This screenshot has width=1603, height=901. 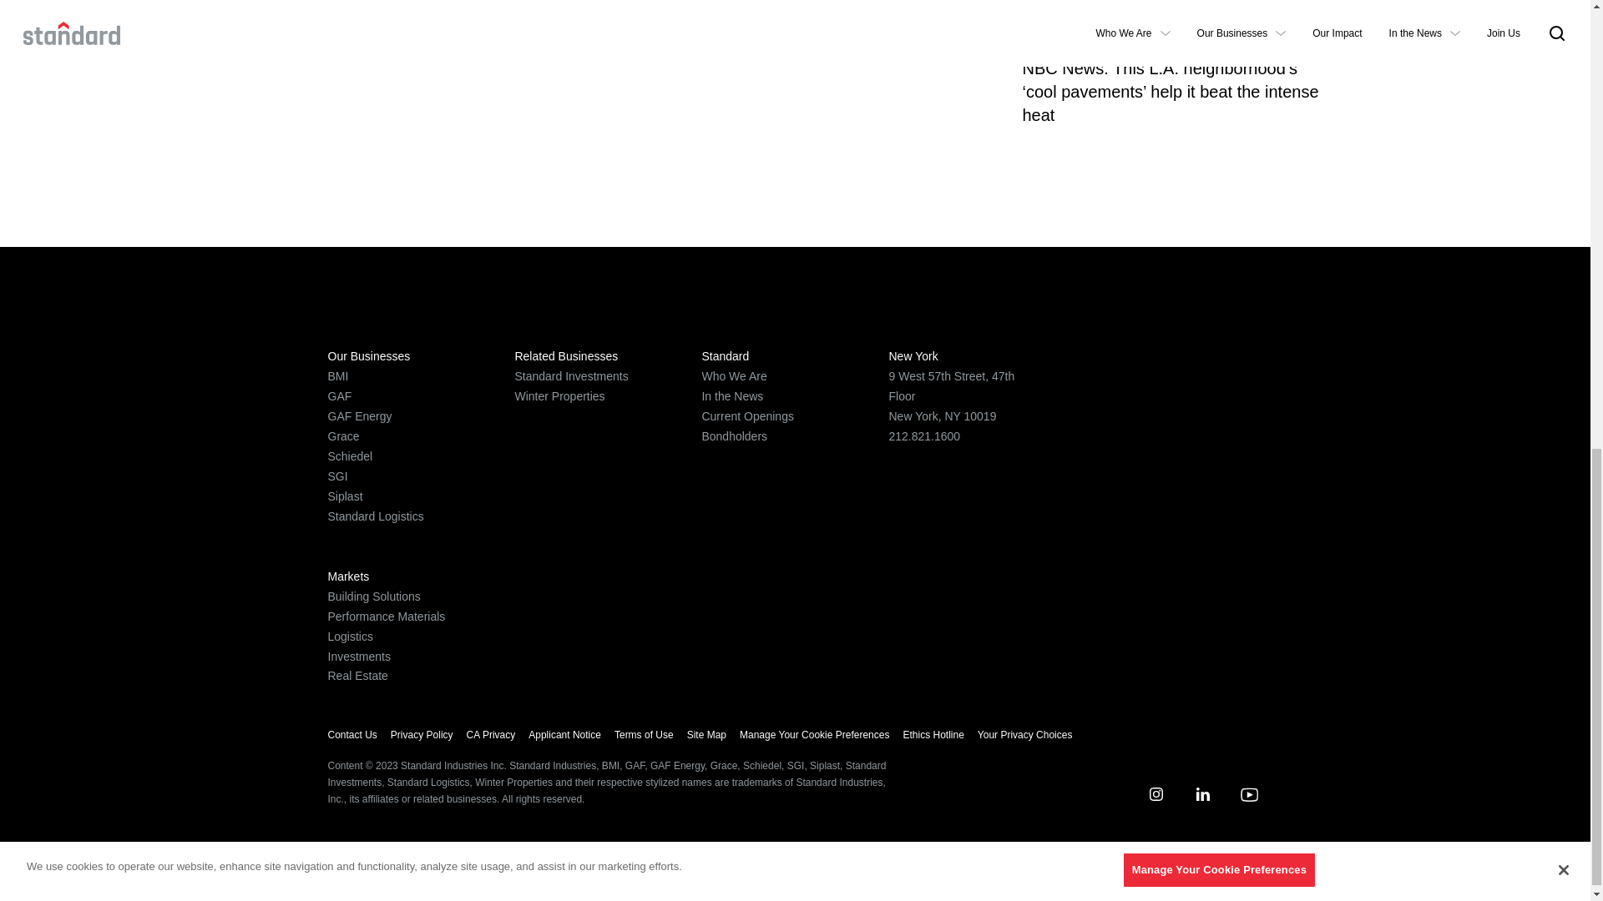 I want to click on SGI, so click(x=337, y=476).